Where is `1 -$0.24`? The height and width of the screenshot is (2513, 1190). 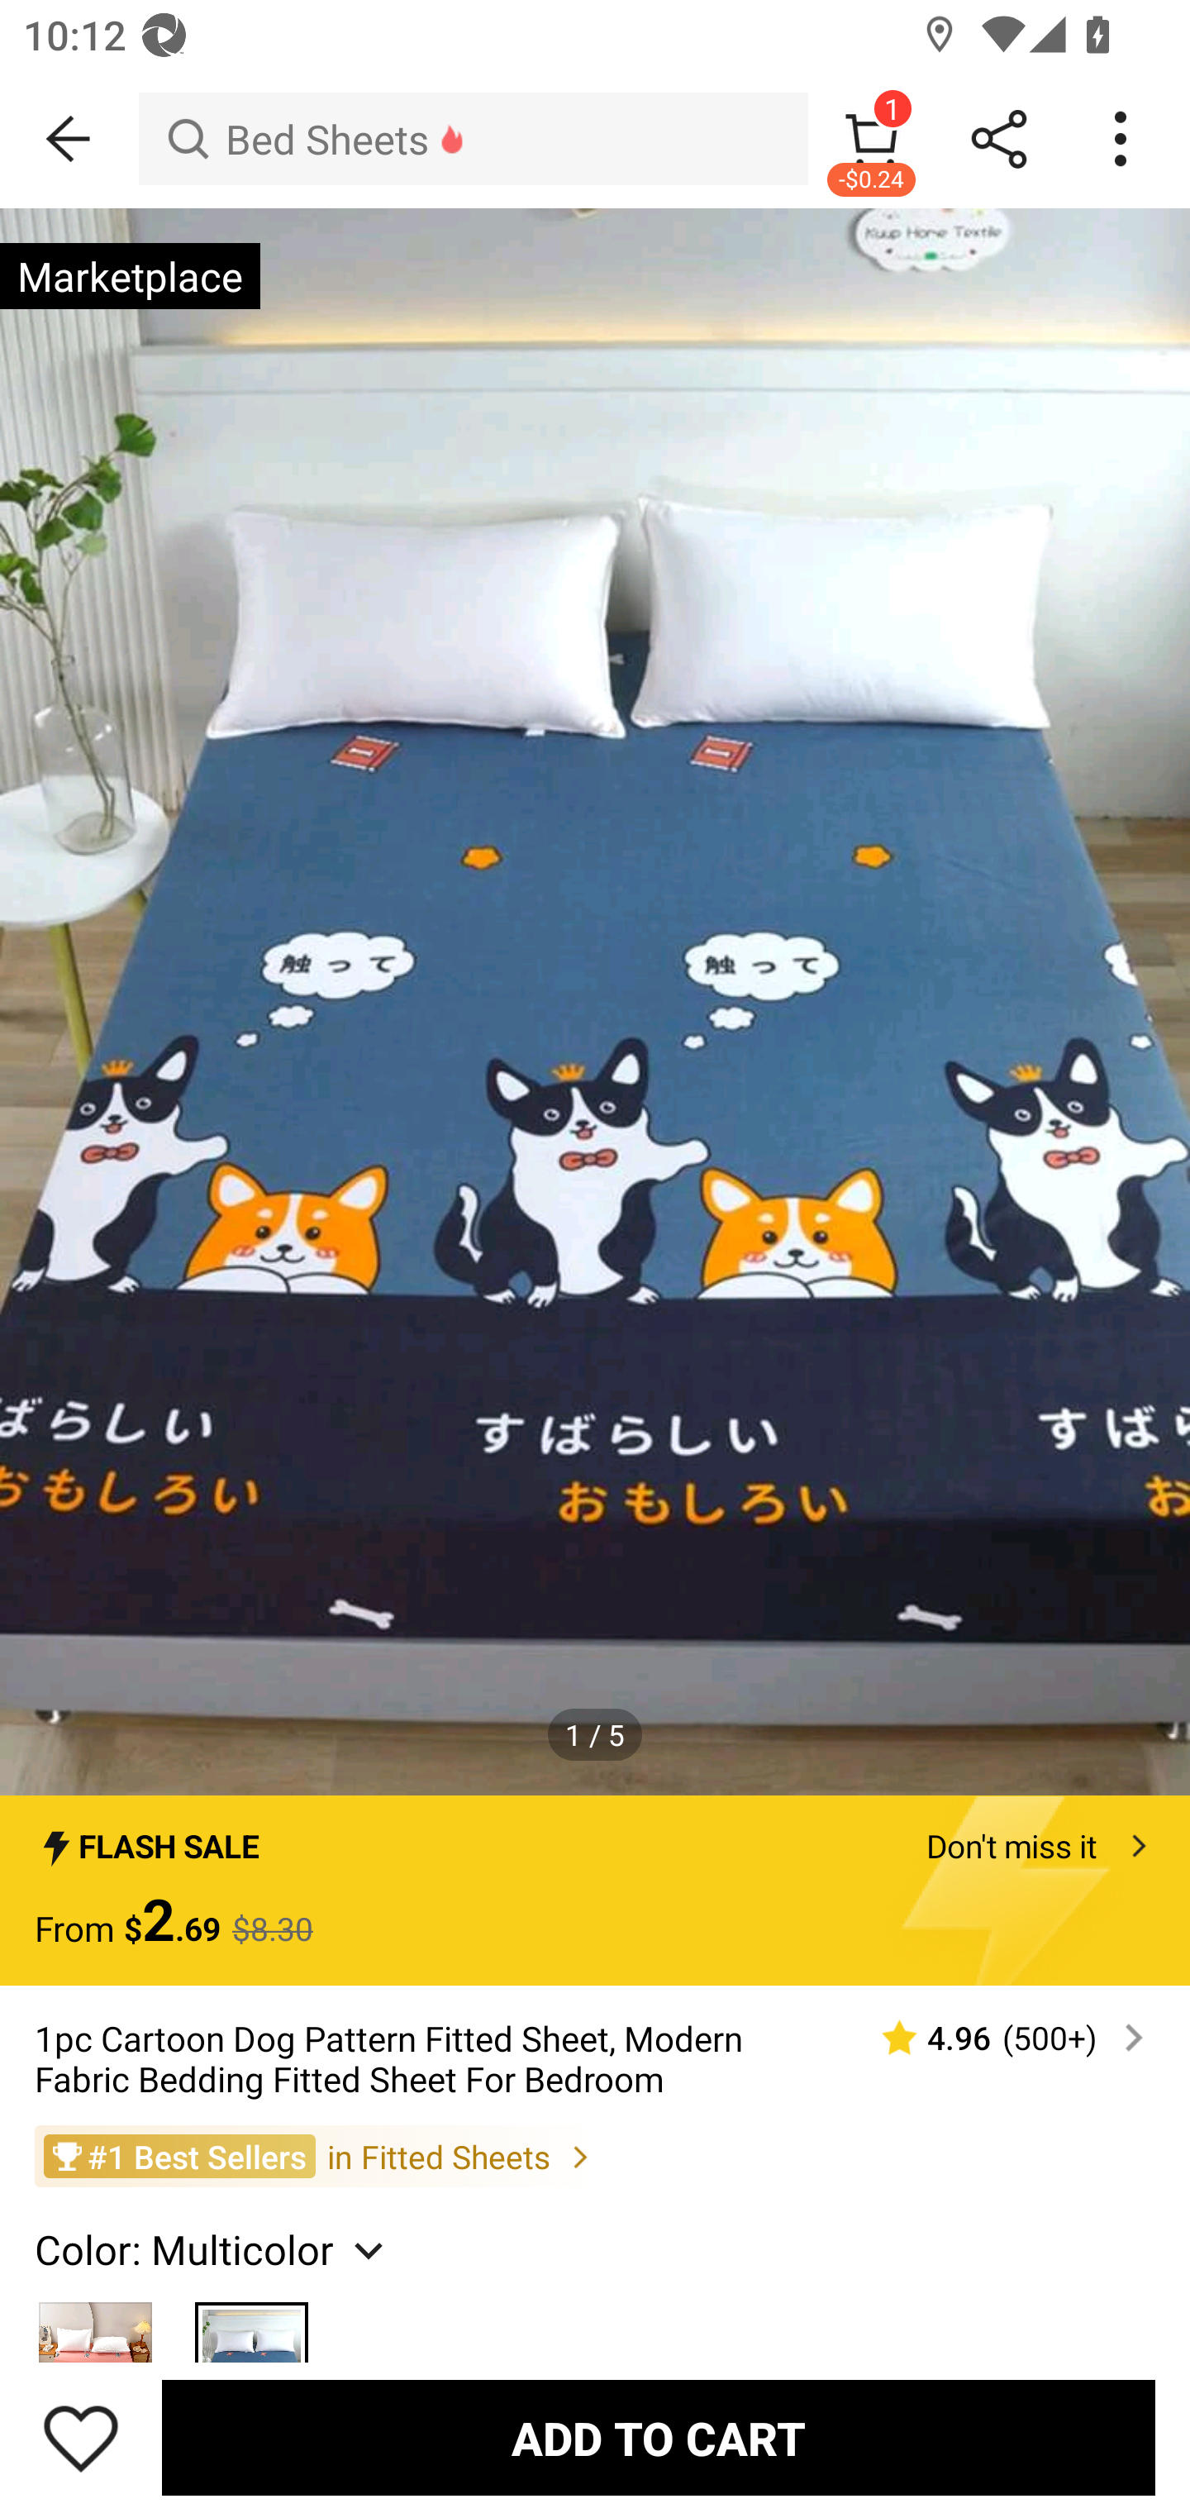 1 -$0.24 is located at coordinates (871, 139).